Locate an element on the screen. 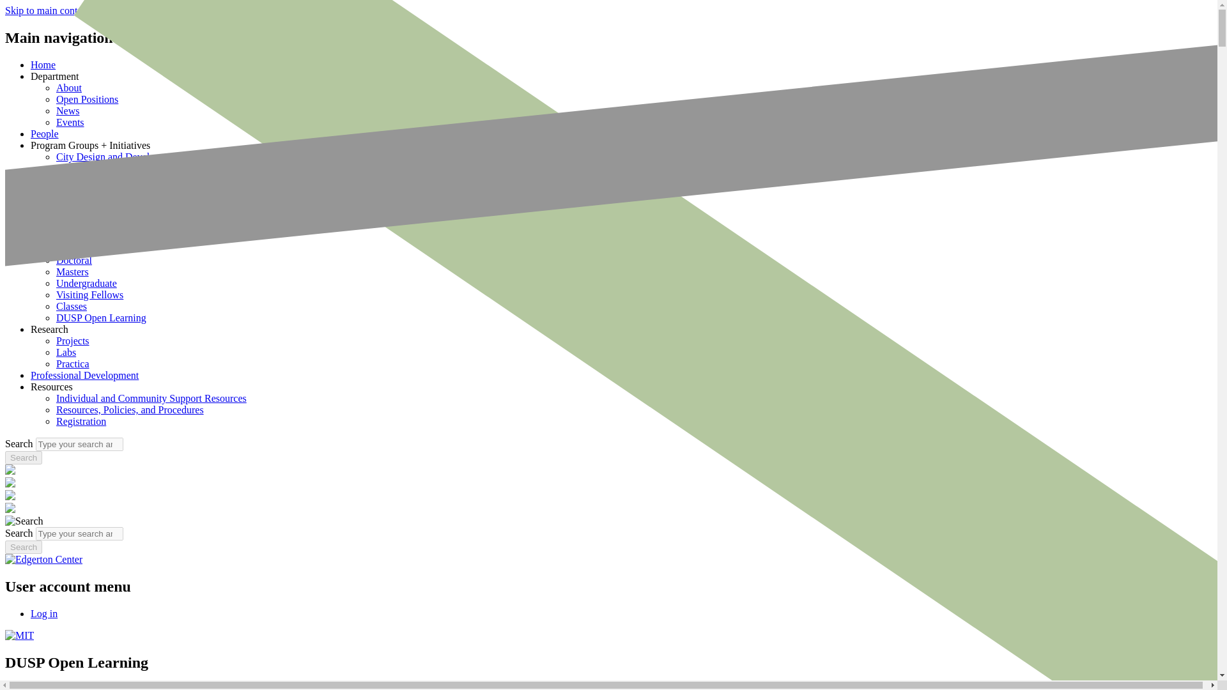 This screenshot has height=690, width=1227. About is located at coordinates (69, 87).